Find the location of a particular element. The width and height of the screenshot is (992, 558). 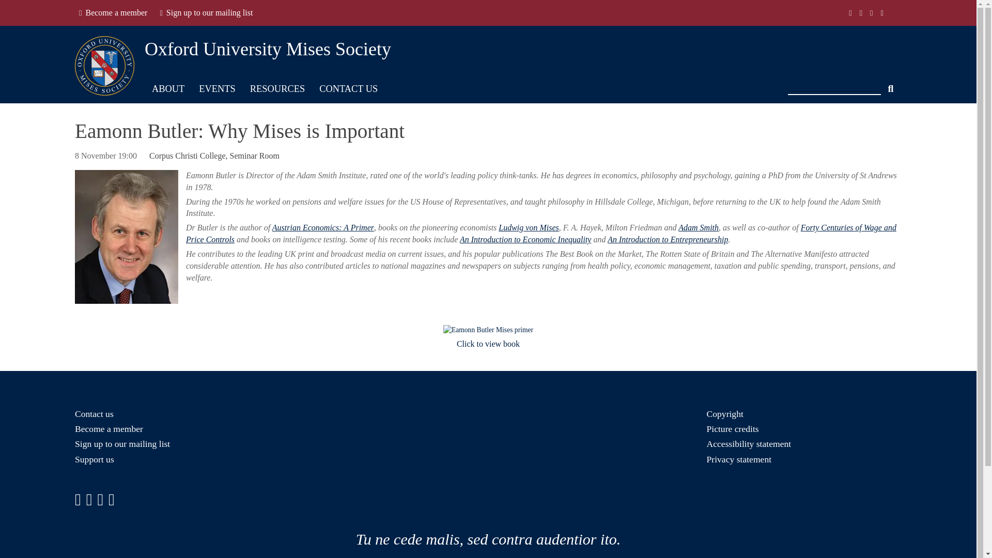

Forty Centuries of Wage and Price Controls is located at coordinates (541, 234).